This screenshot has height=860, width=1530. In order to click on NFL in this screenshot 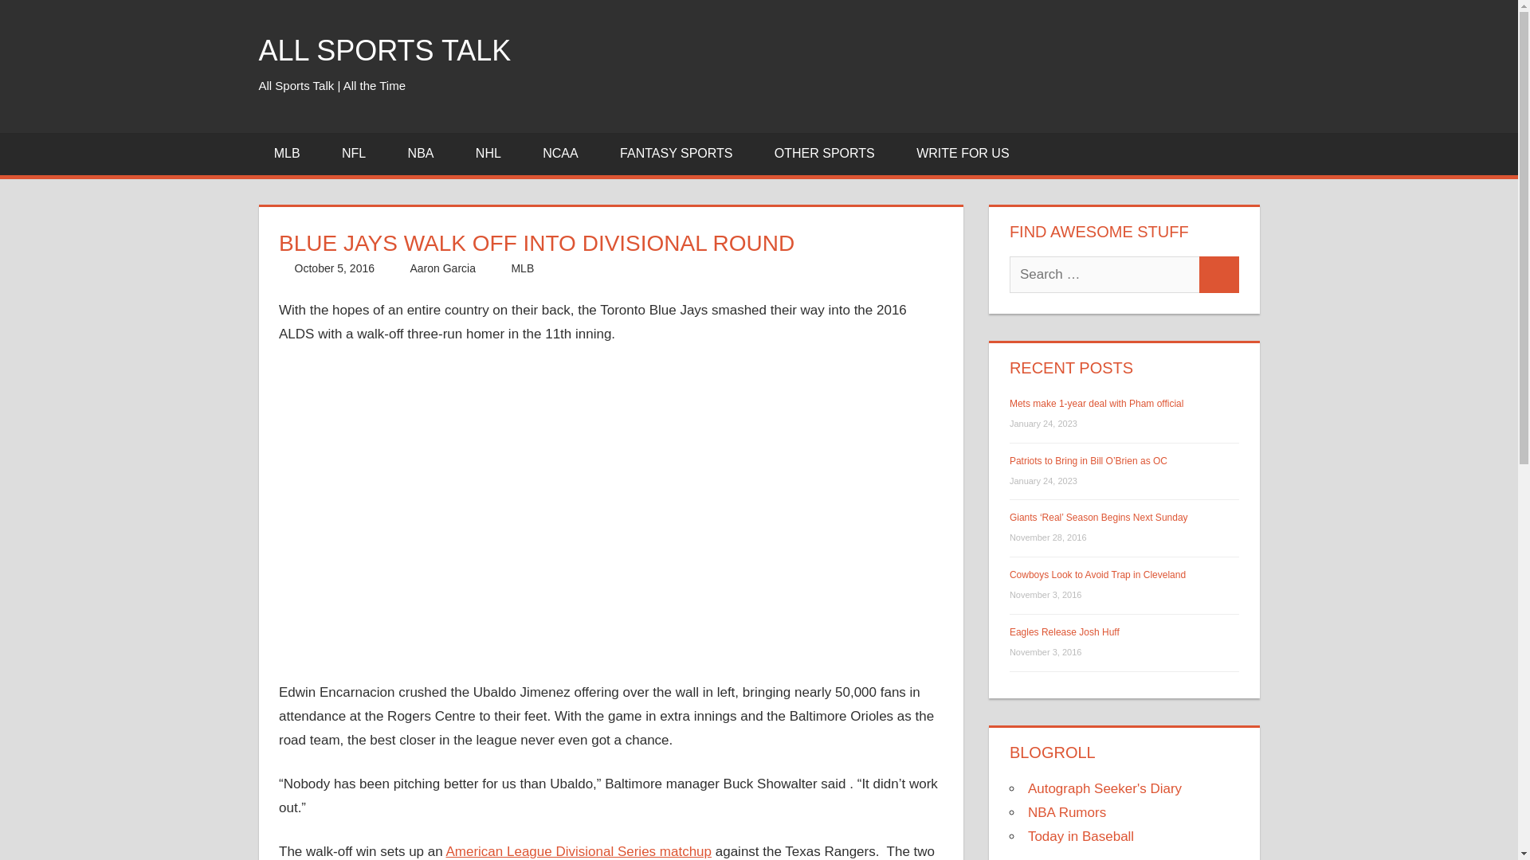, I will do `click(360, 154)`.